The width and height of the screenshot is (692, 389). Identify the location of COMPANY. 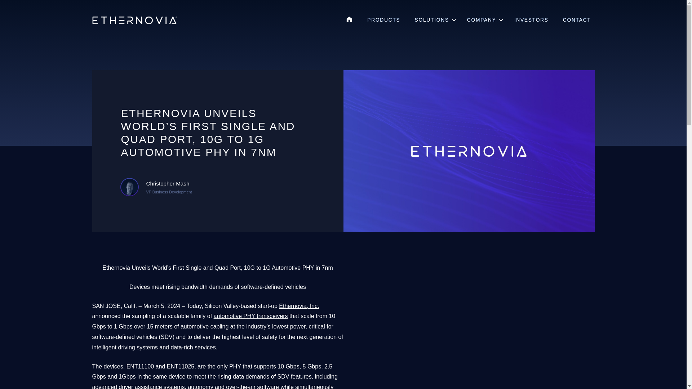
(484, 20).